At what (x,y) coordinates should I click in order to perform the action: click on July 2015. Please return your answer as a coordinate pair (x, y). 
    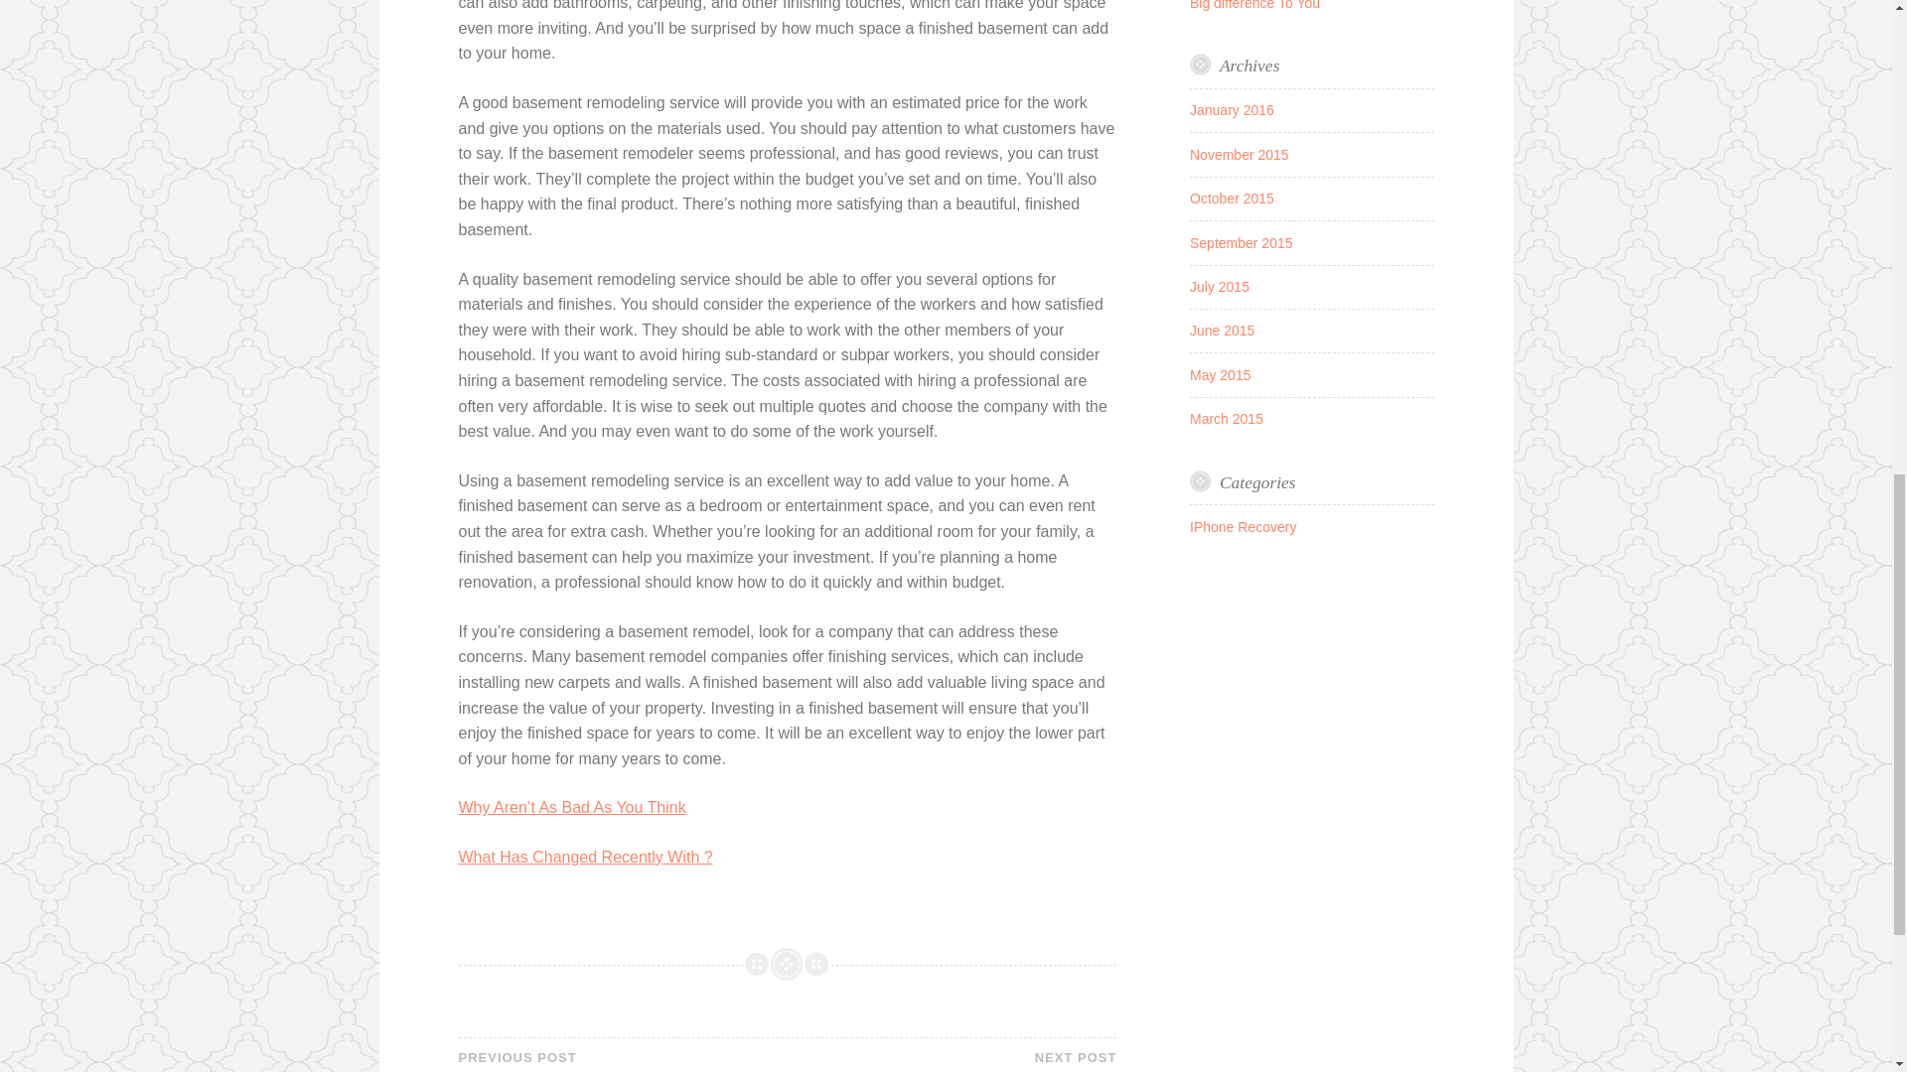
    Looking at the image, I should click on (1232, 199).